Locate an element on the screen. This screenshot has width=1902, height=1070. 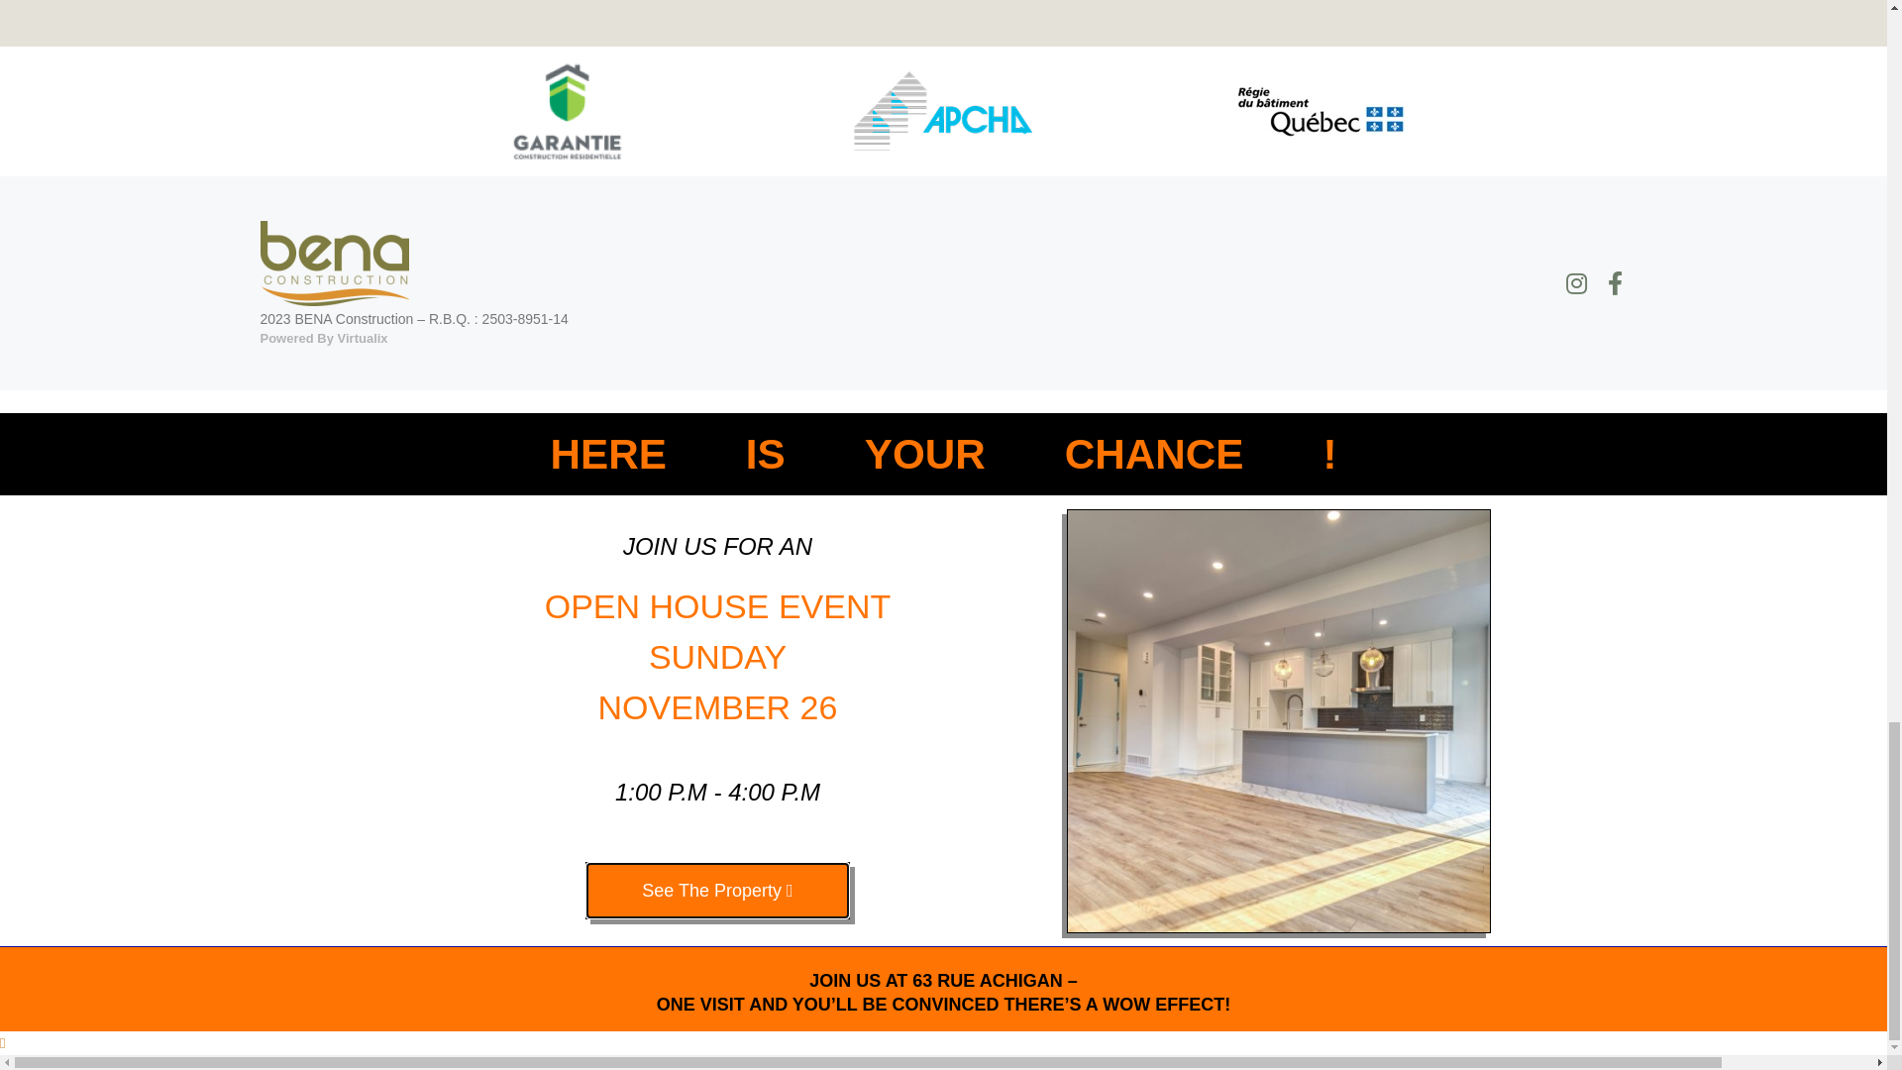
About is located at coordinates (1645, 114).